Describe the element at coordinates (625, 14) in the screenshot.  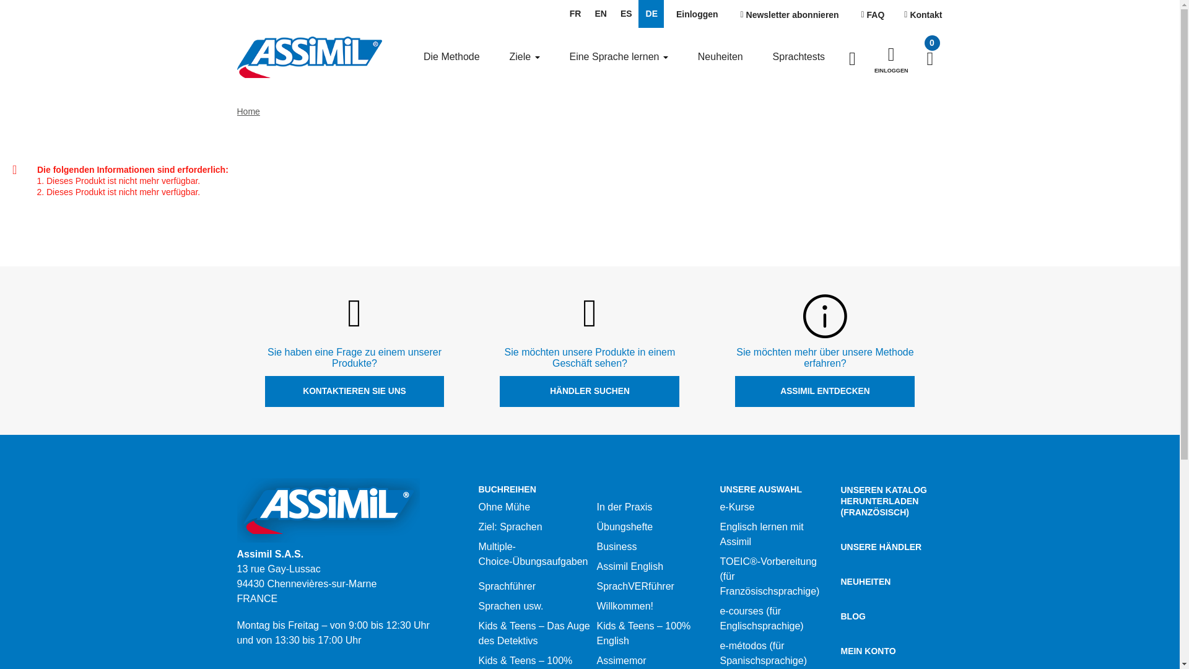
I see `ES` at that location.